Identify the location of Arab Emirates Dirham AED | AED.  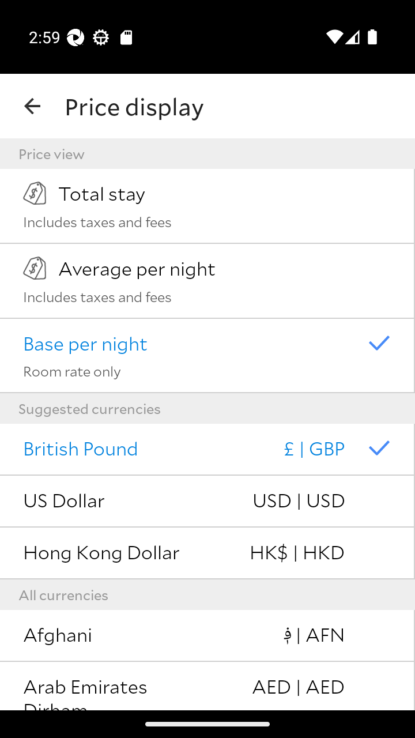
(207, 686).